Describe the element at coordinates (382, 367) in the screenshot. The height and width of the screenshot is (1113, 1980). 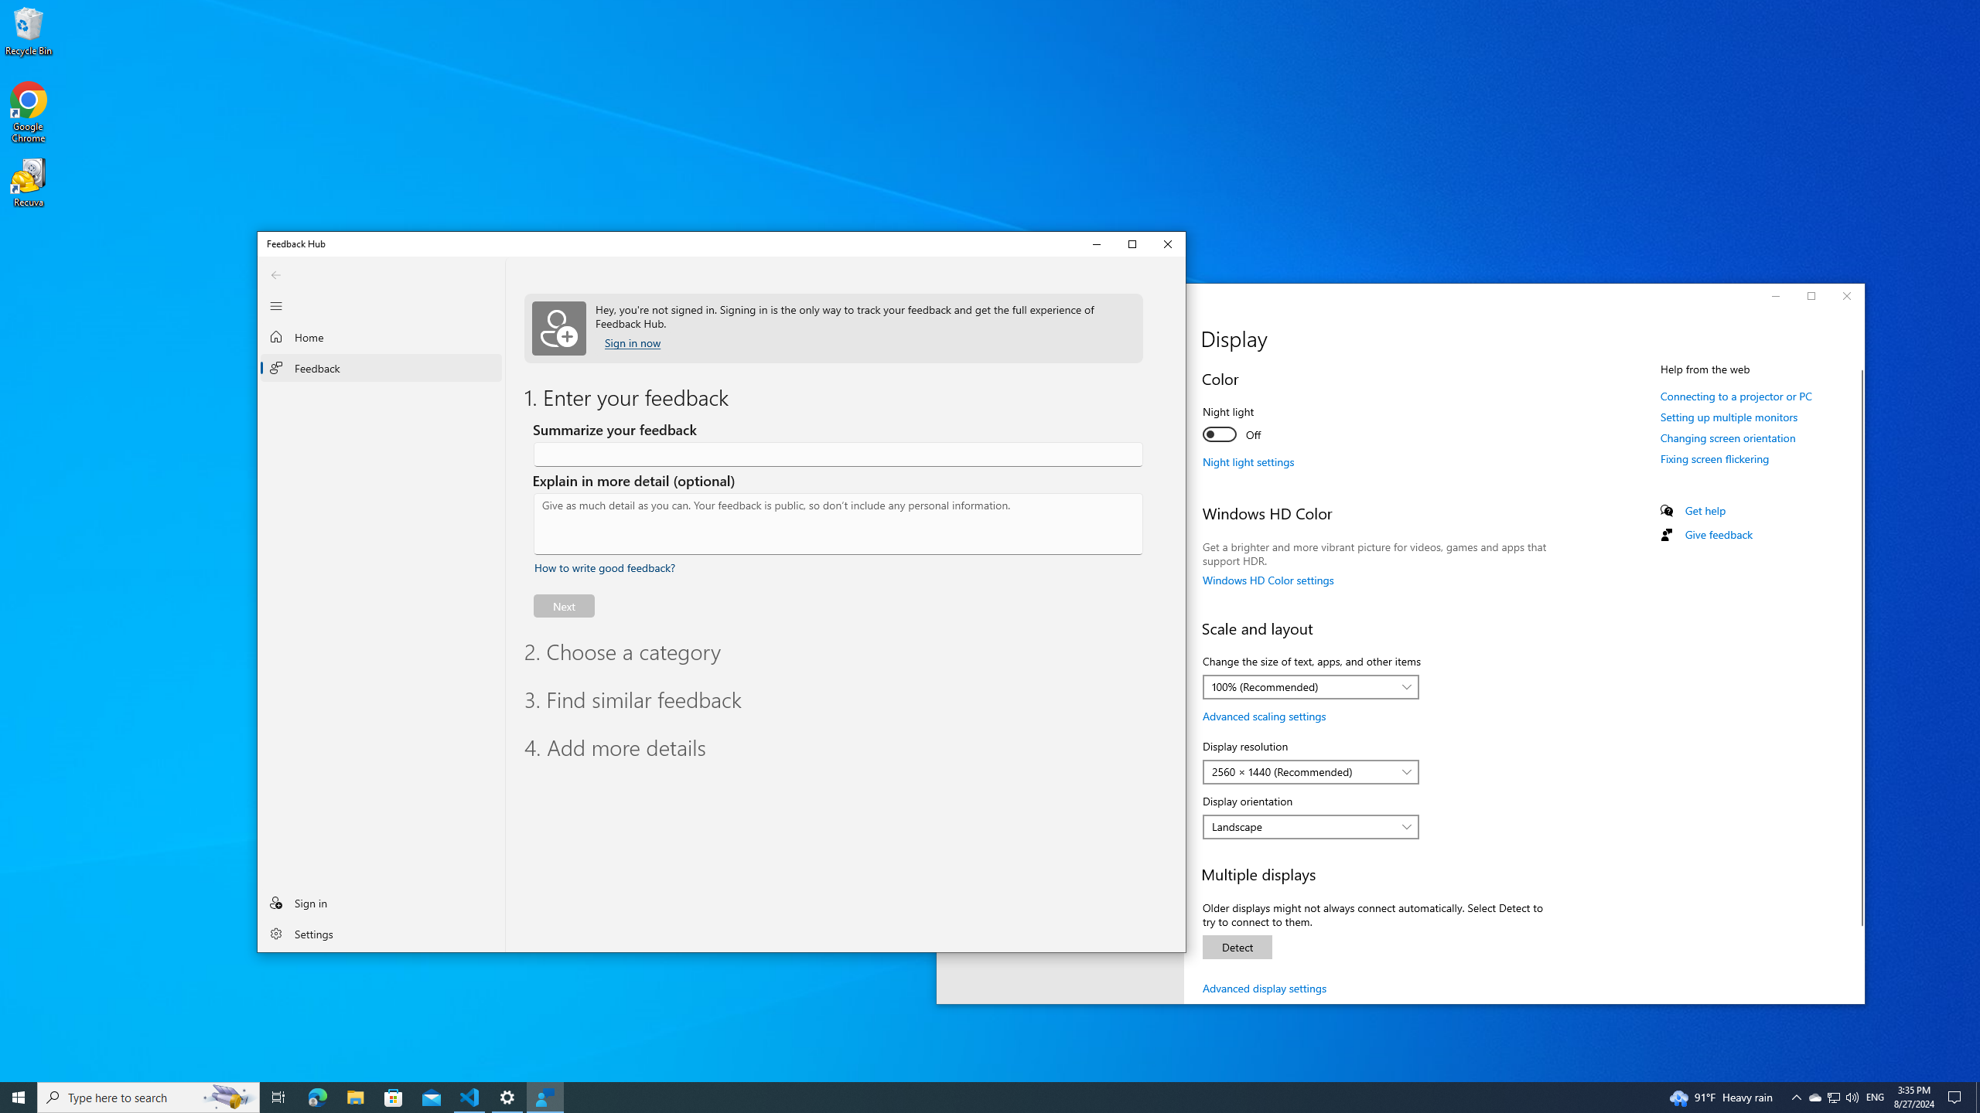
I see `User Promoted Notification Area` at that location.